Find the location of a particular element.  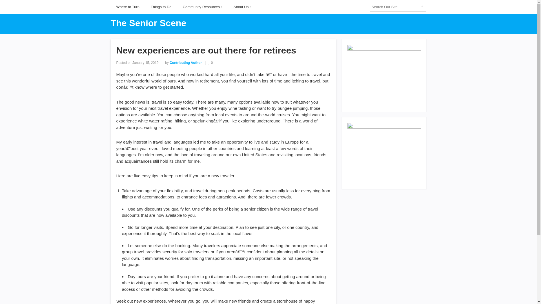

Where to Turn is located at coordinates (127, 7).